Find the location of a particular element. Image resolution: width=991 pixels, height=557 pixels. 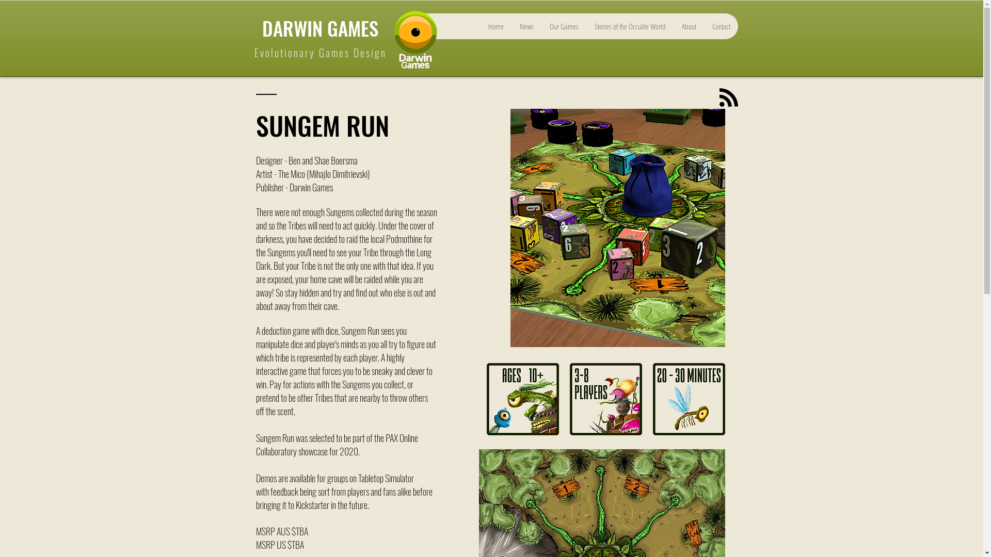

About is located at coordinates (689, 26).